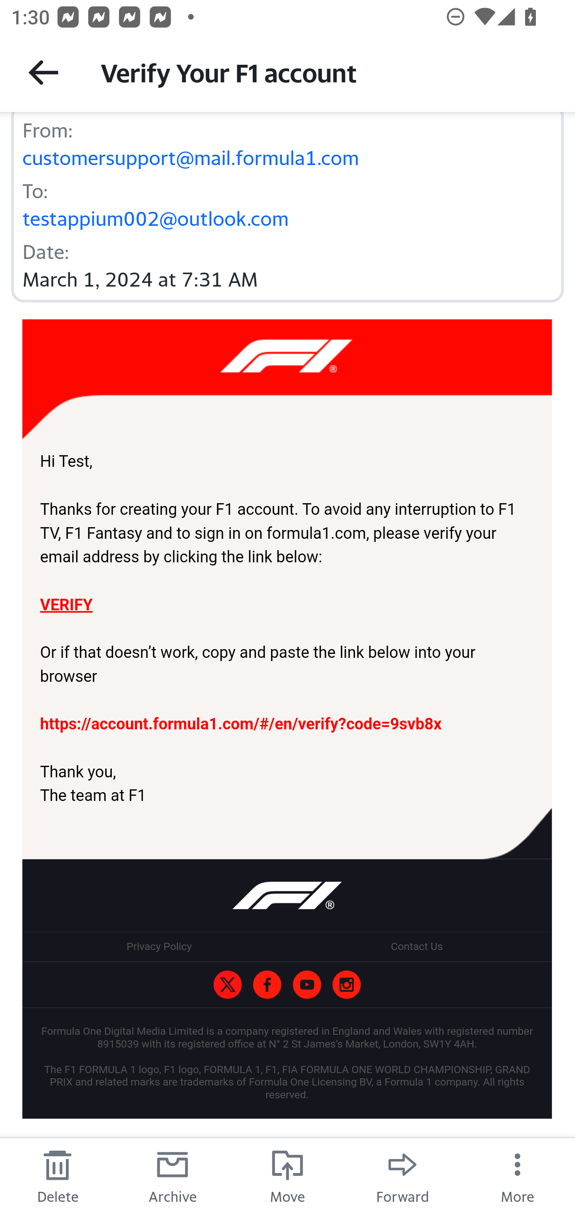  Describe the element at coordinates (227, 986) in the screenshot. I see `F1` at that location.